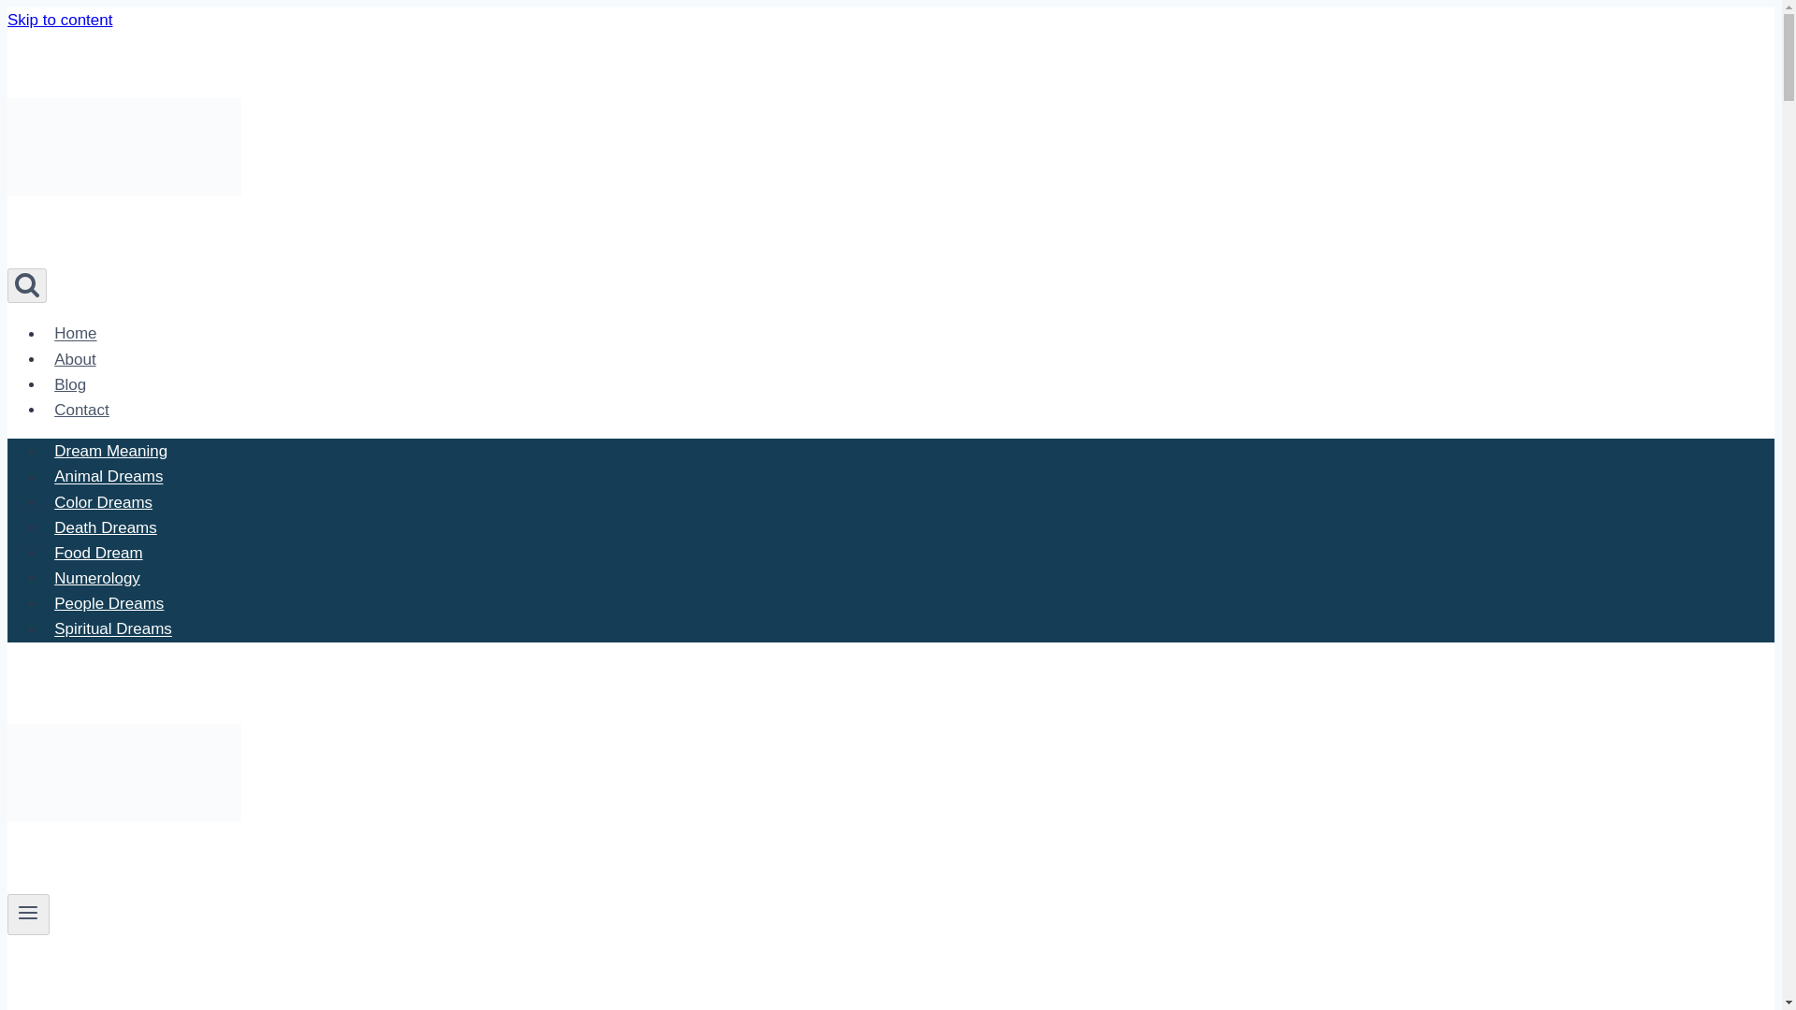 The width and height of the screenshot is (1796, 1010). What do you see at coordinates (75, 333) in the screenshot?
I see `Home` at bounding box center [75, 333].